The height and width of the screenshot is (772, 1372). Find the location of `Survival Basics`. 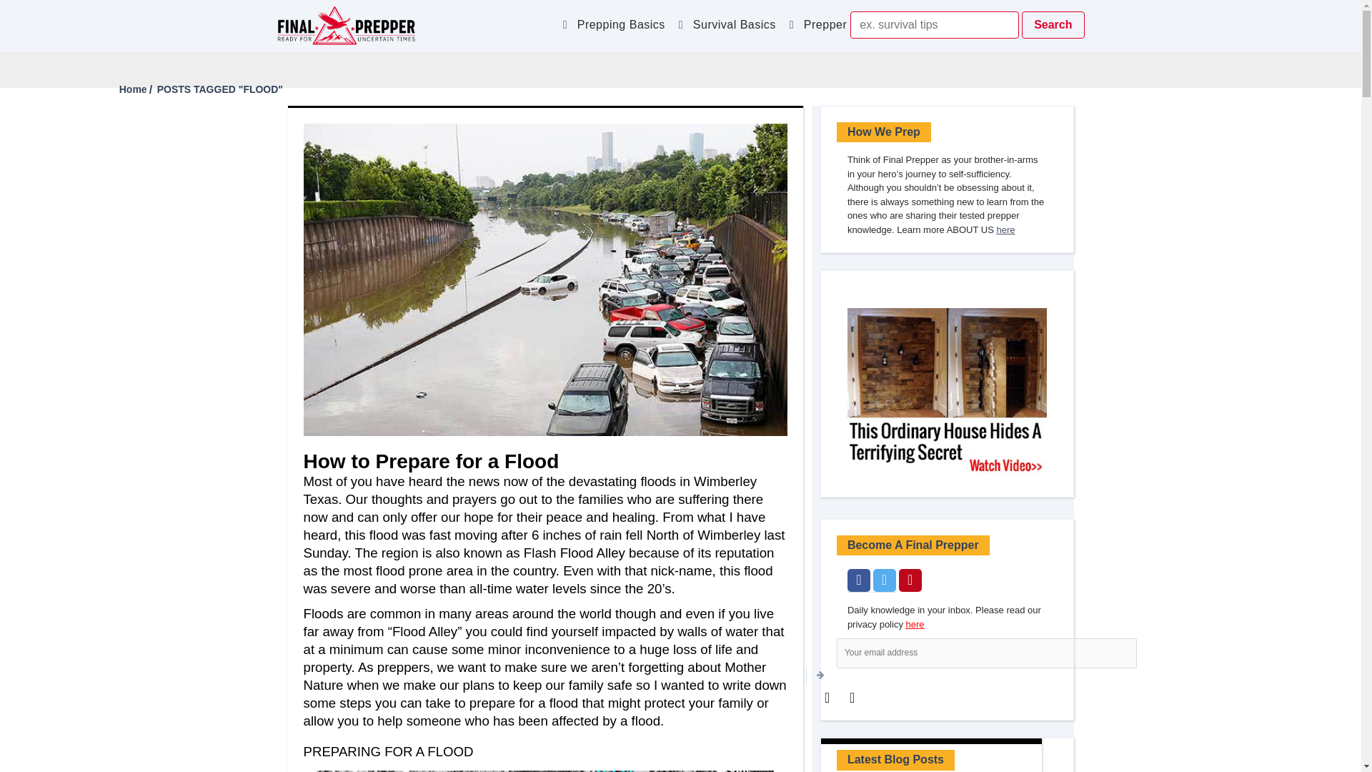

Survival Basics is located at coordinates (737, 29).